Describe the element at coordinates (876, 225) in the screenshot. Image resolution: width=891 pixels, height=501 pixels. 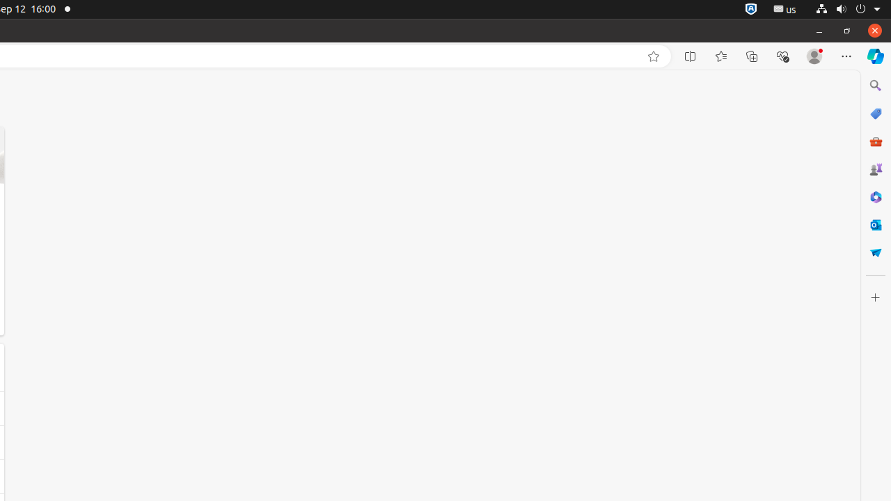
I see `Outlook` at that location.